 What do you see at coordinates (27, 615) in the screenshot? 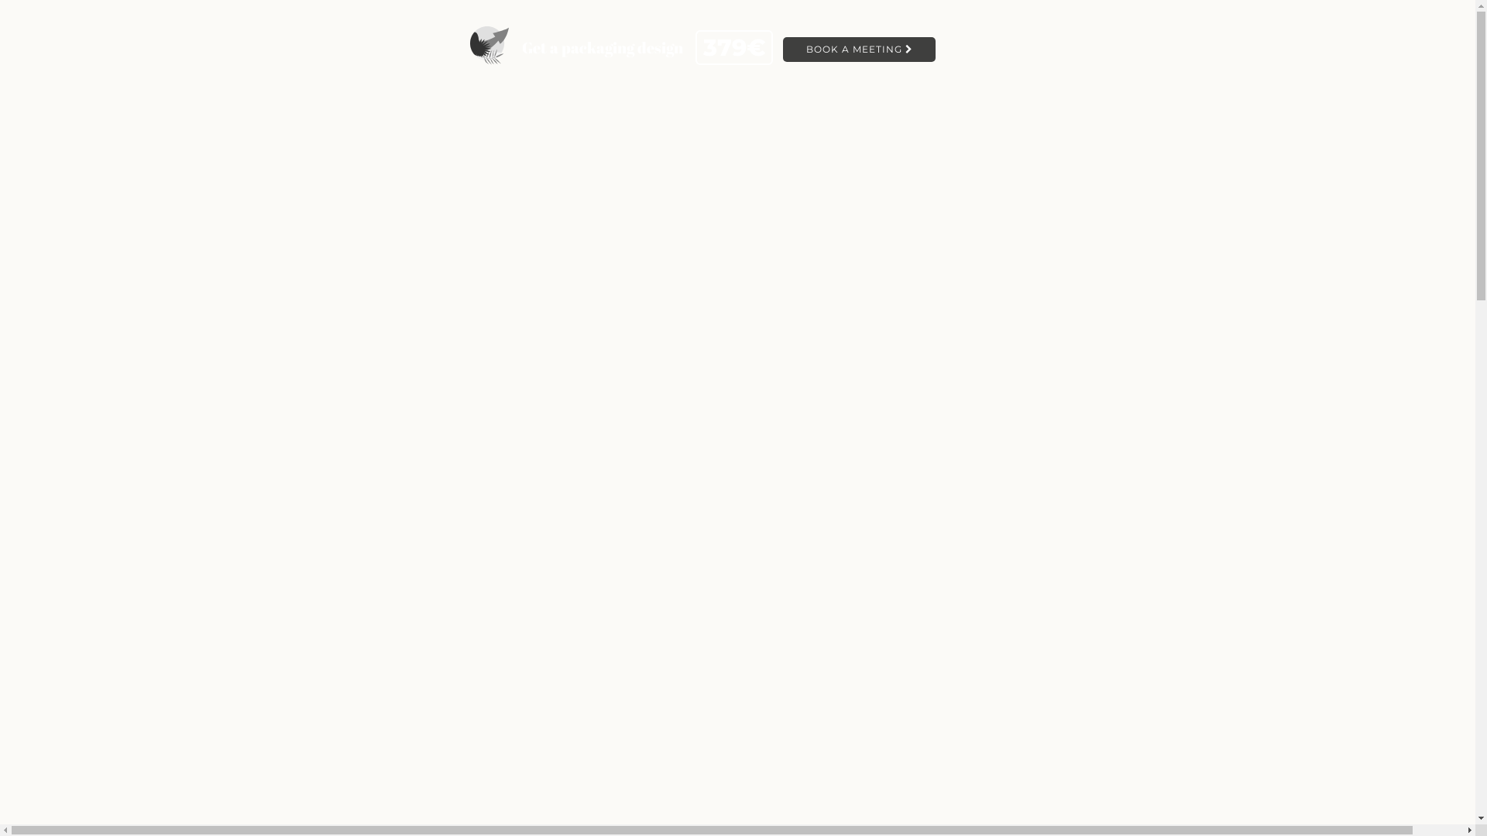
I see `Contact` at bounding box center [27, 615].